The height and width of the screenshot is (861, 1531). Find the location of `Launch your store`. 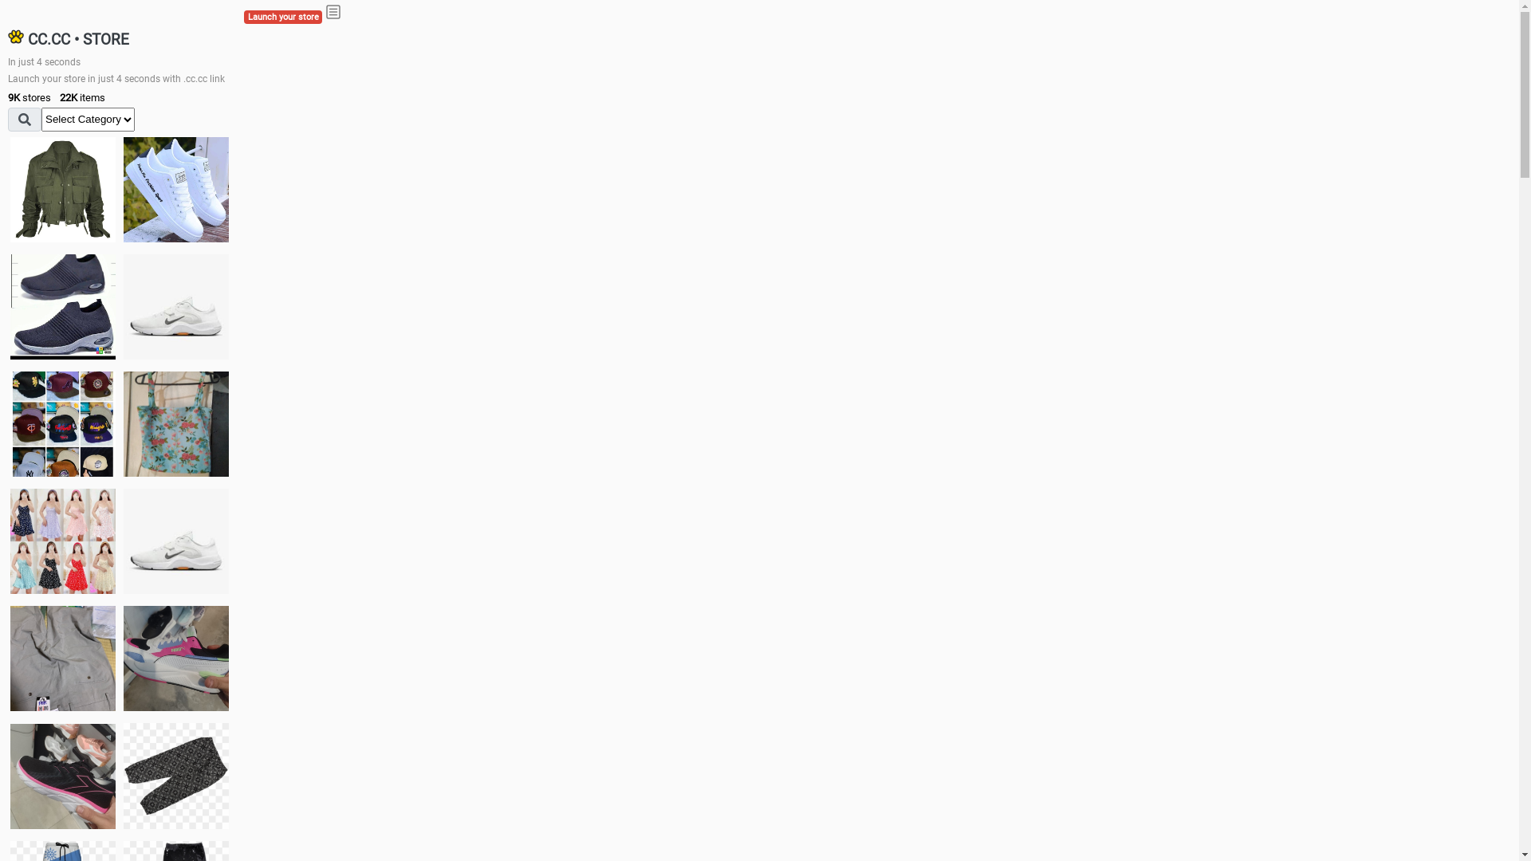

Launch your store is located at coordinates (283, 18).